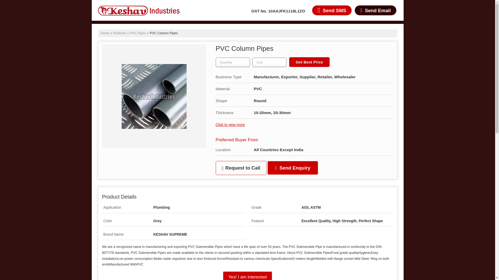  Describe the element at coordinates (138, 33) in the screenshot. I see `PVC Pipes` at that location.